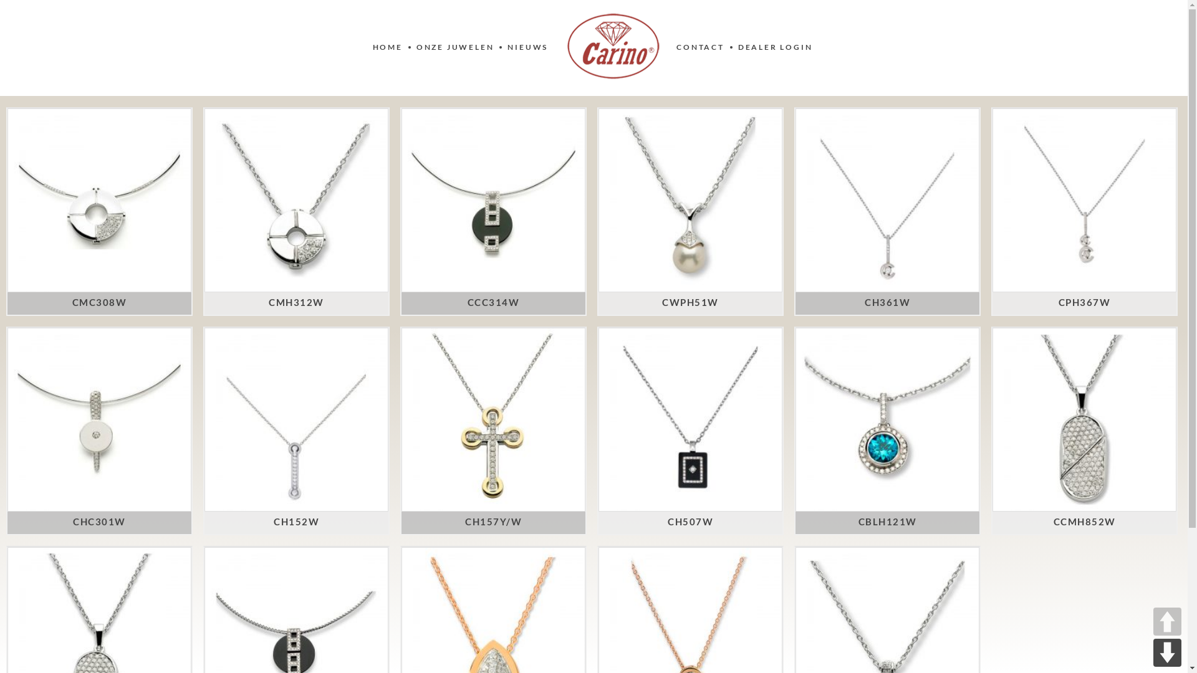 This screenshot has width=1197, height=673. I want to click on UP, so click(1167, 622).